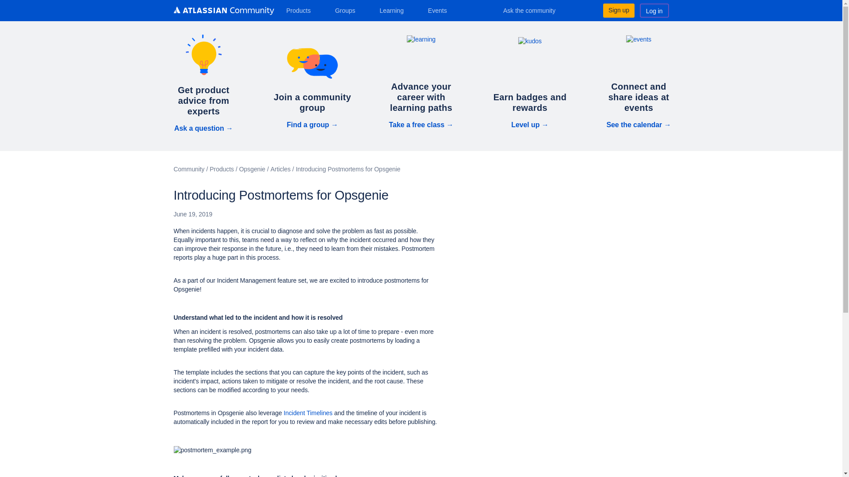  I want to click on Atlassian Community logo, so click(223, 11).